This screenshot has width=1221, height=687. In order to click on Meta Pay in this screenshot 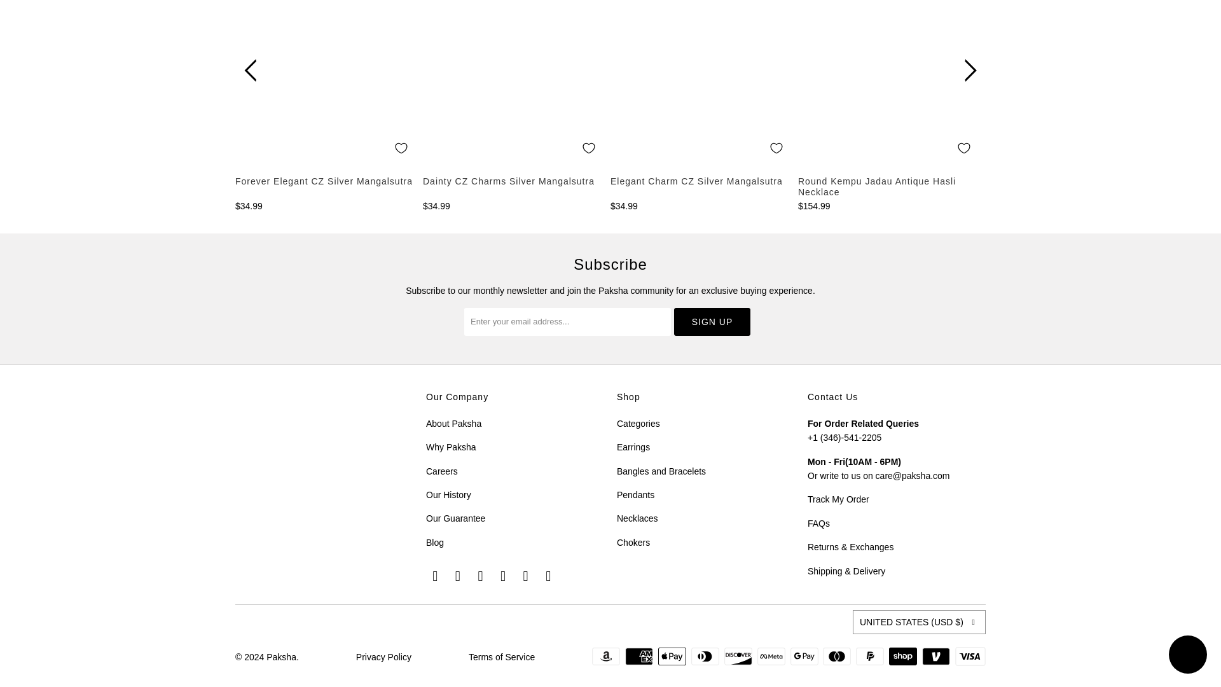, I will do `click(772, 656)`.